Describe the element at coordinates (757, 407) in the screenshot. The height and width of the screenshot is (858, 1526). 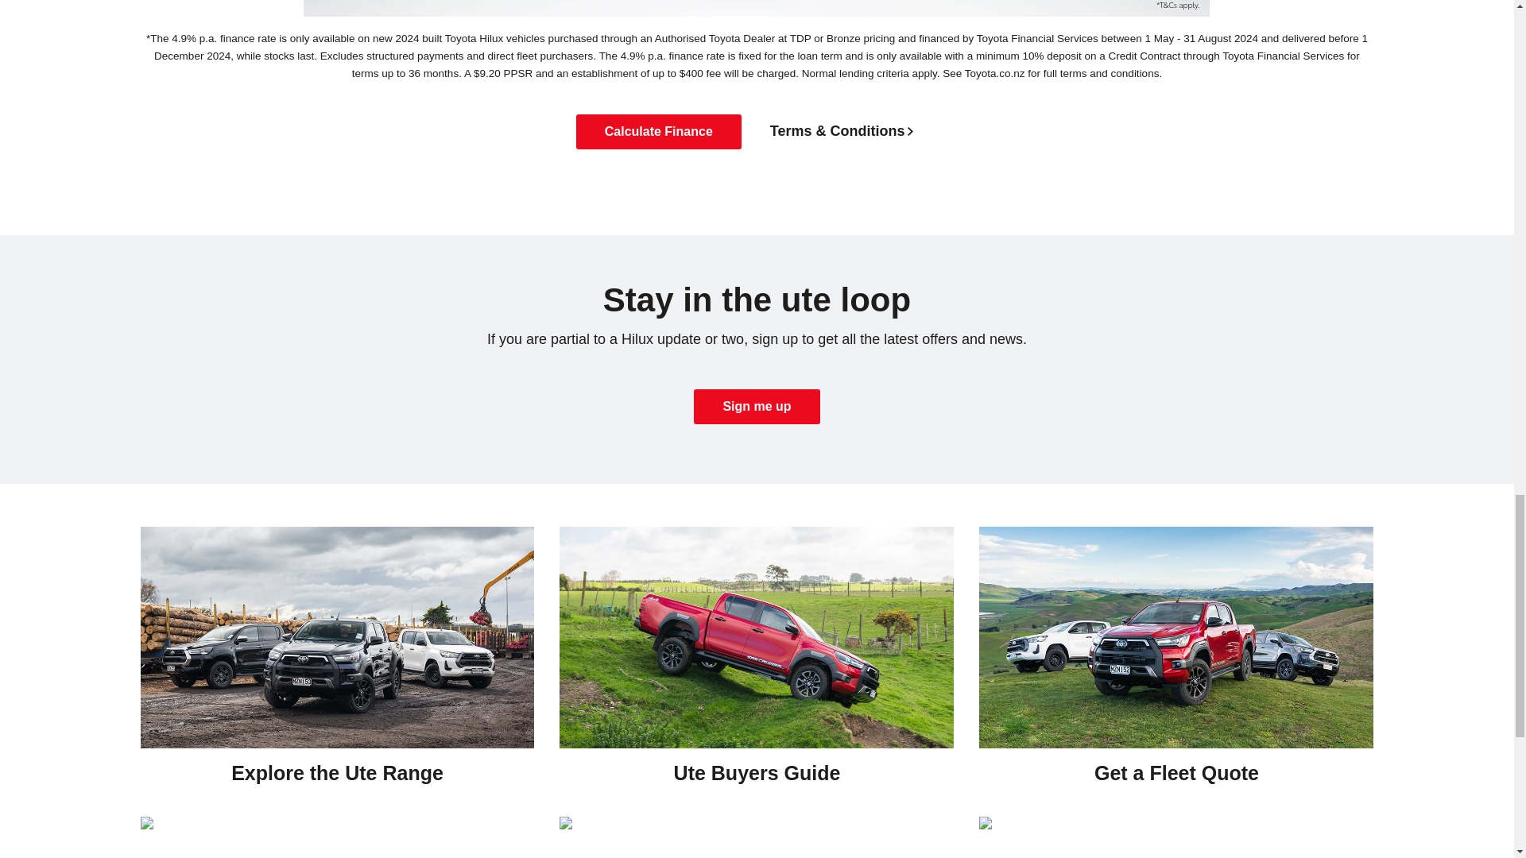
I see `Sign me up` at that location.